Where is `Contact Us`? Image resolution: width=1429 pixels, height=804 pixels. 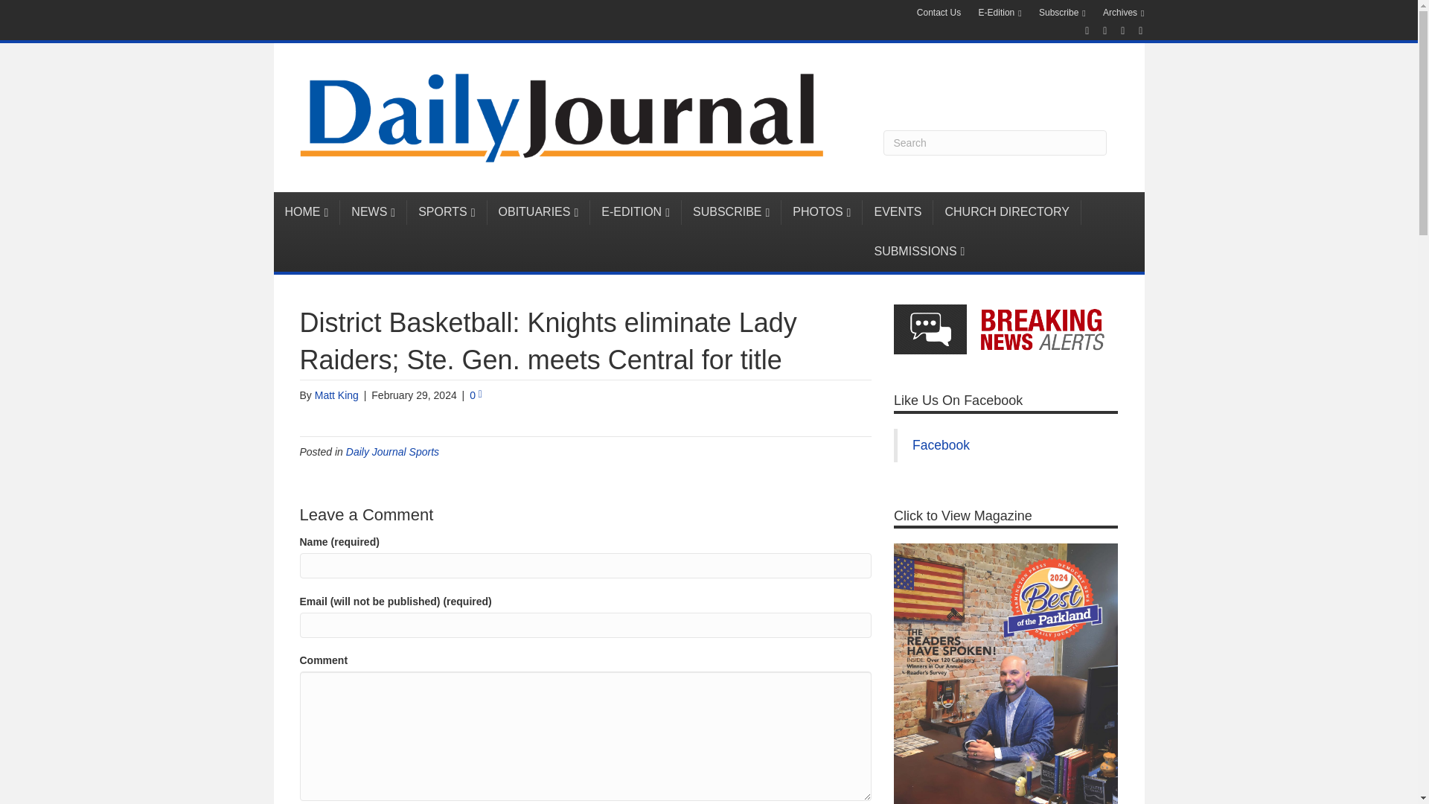 Contact Us is located at coordinates (939, 13).